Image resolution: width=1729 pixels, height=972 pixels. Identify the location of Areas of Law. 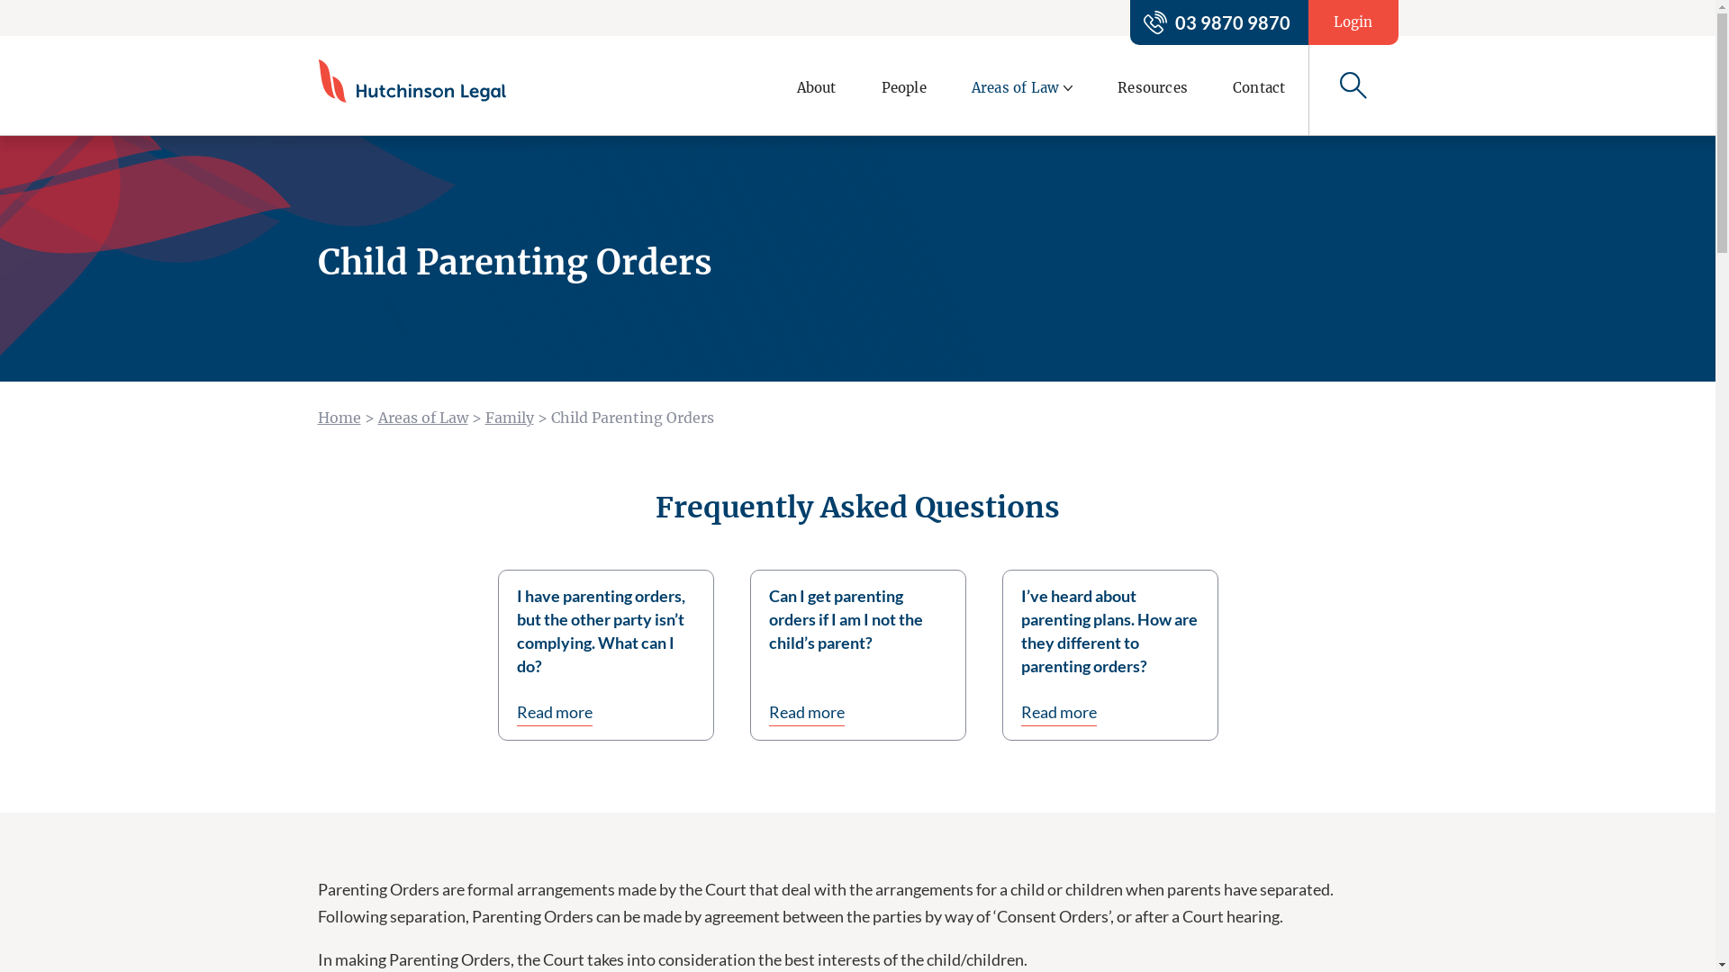
(423, 418).